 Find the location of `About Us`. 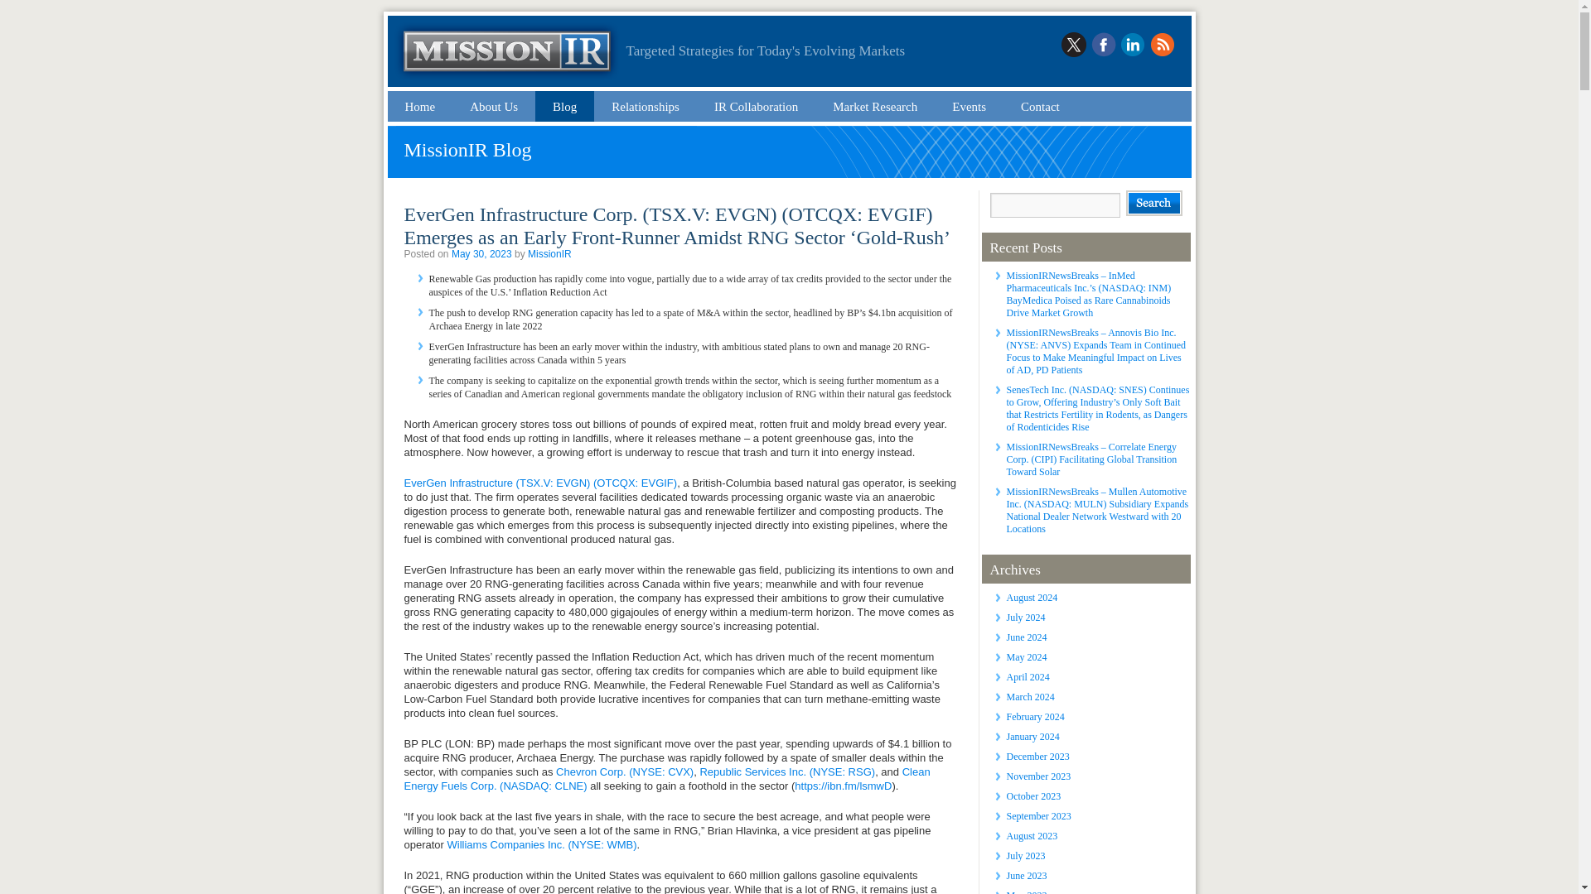

About Us is located at coordinates (494, 106).